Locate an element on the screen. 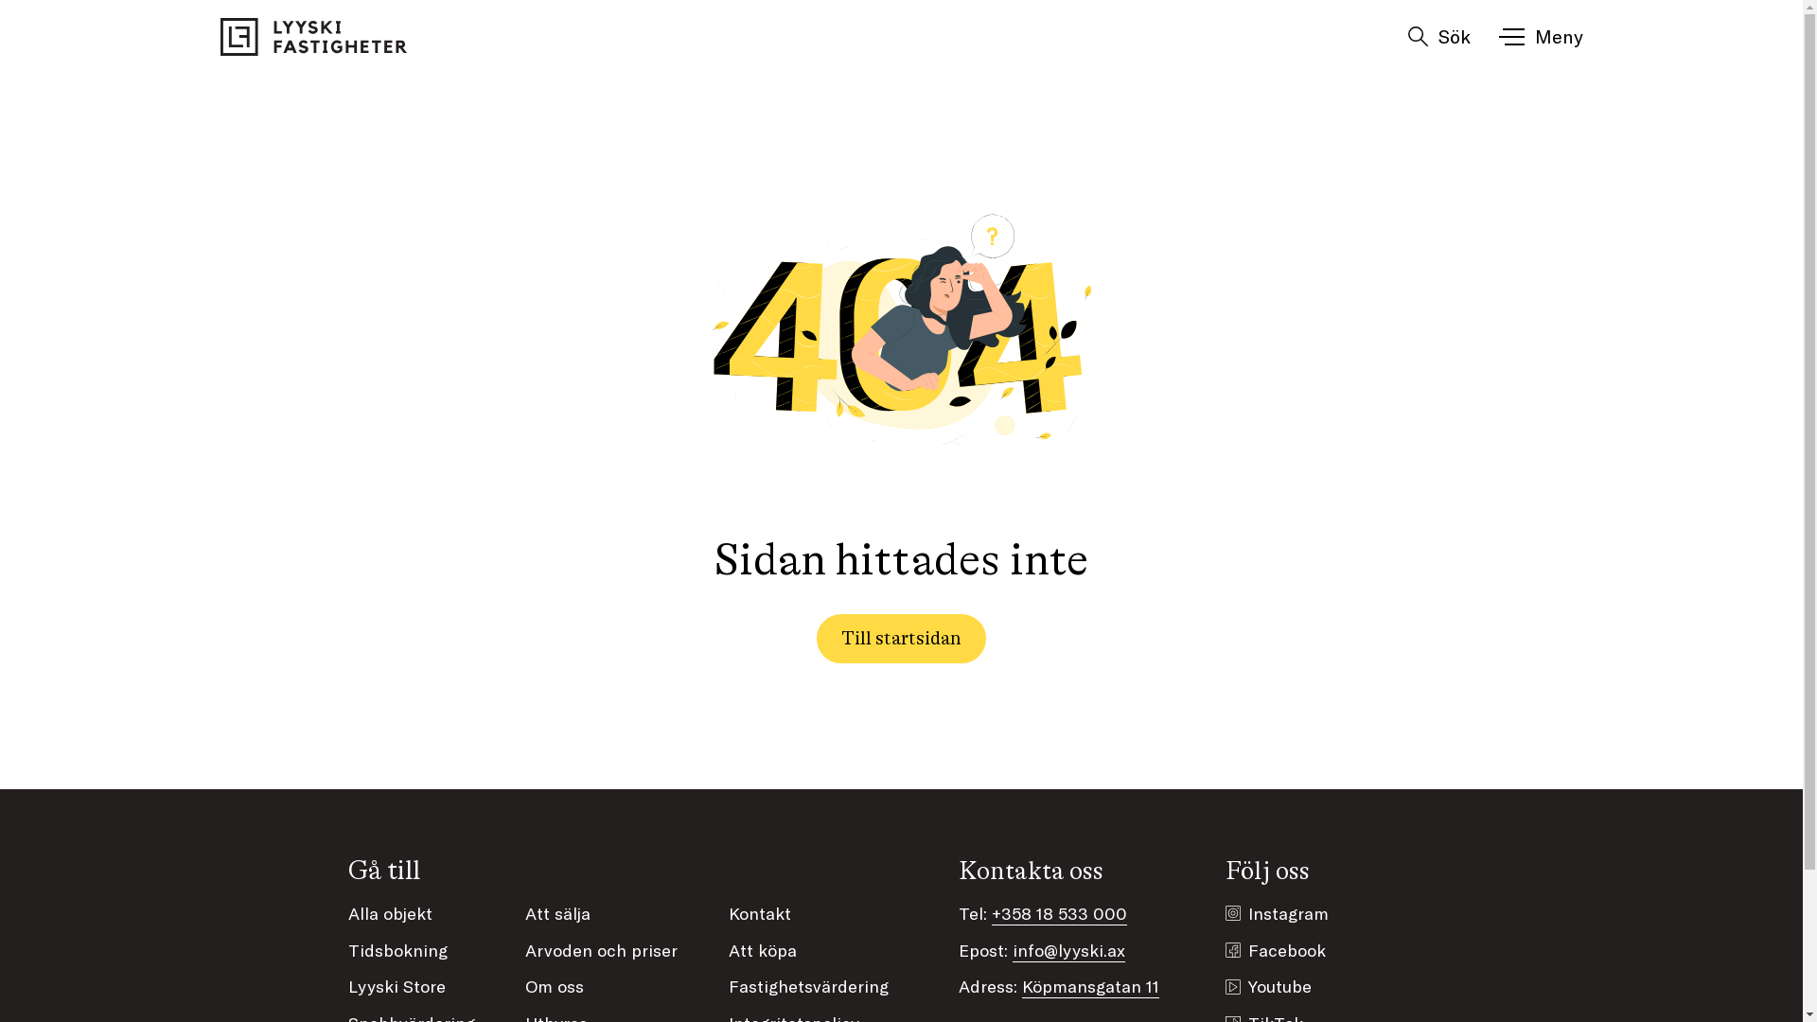 The width and height of the screenshot is (1817, 1022). Alla objekt is located at coordinates (390, 913).